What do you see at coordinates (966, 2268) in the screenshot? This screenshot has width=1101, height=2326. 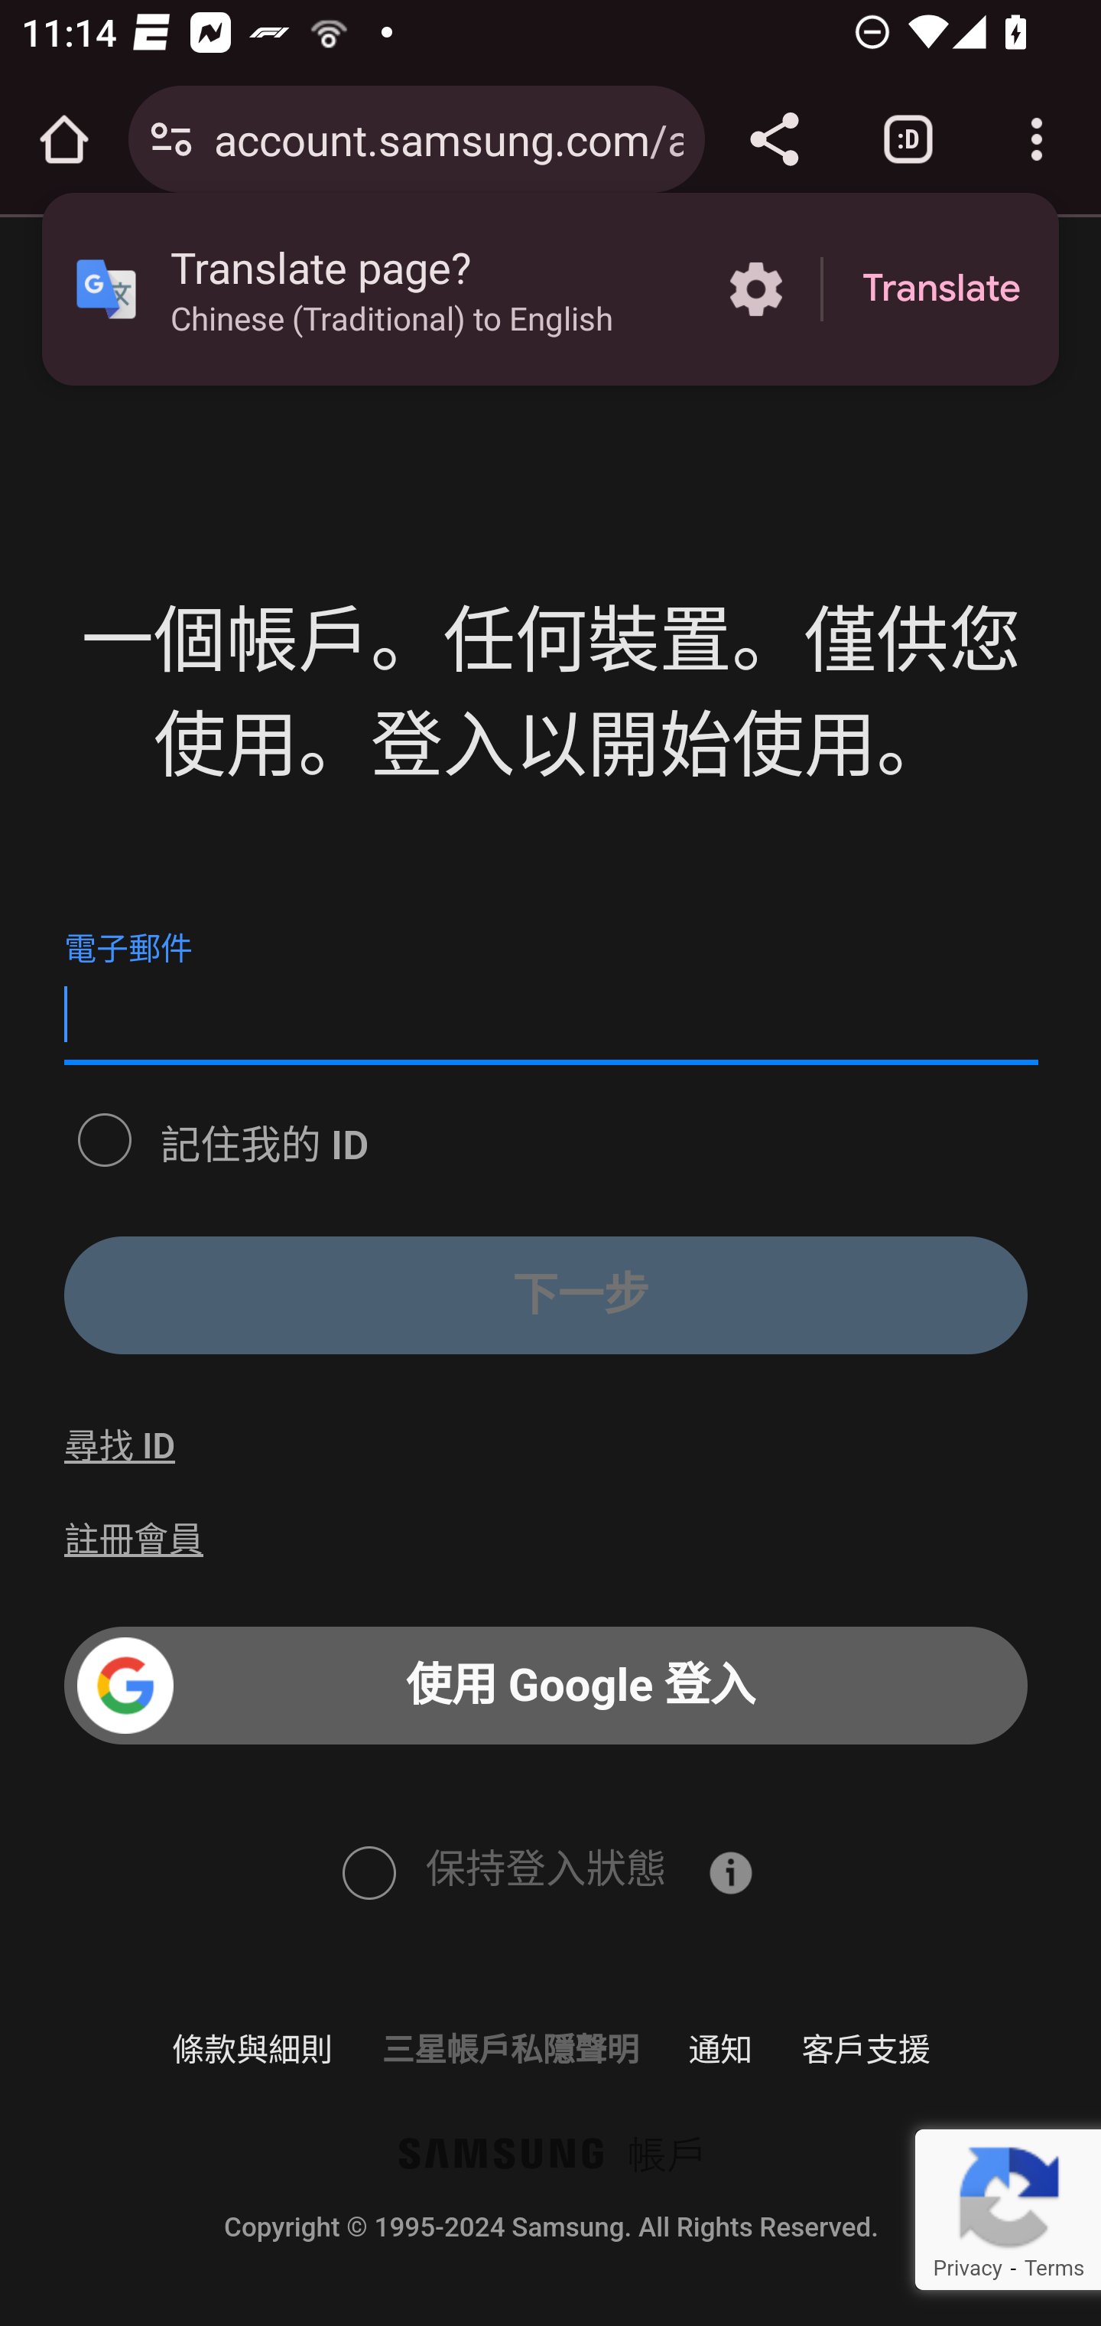 I see `Privacy` at bounding box center [966, 2268].